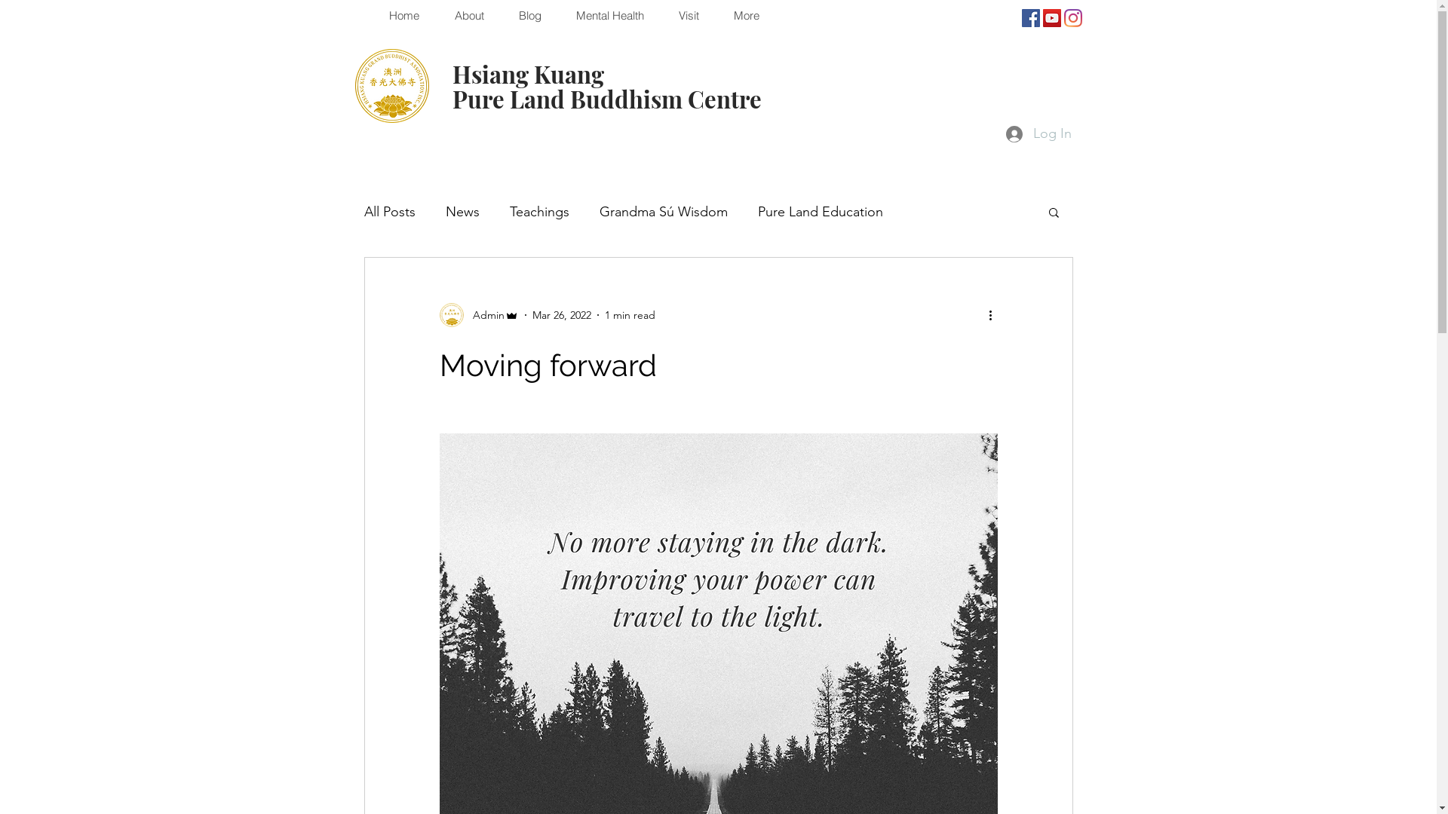  I want to click on All Posts, so click(389, 212).